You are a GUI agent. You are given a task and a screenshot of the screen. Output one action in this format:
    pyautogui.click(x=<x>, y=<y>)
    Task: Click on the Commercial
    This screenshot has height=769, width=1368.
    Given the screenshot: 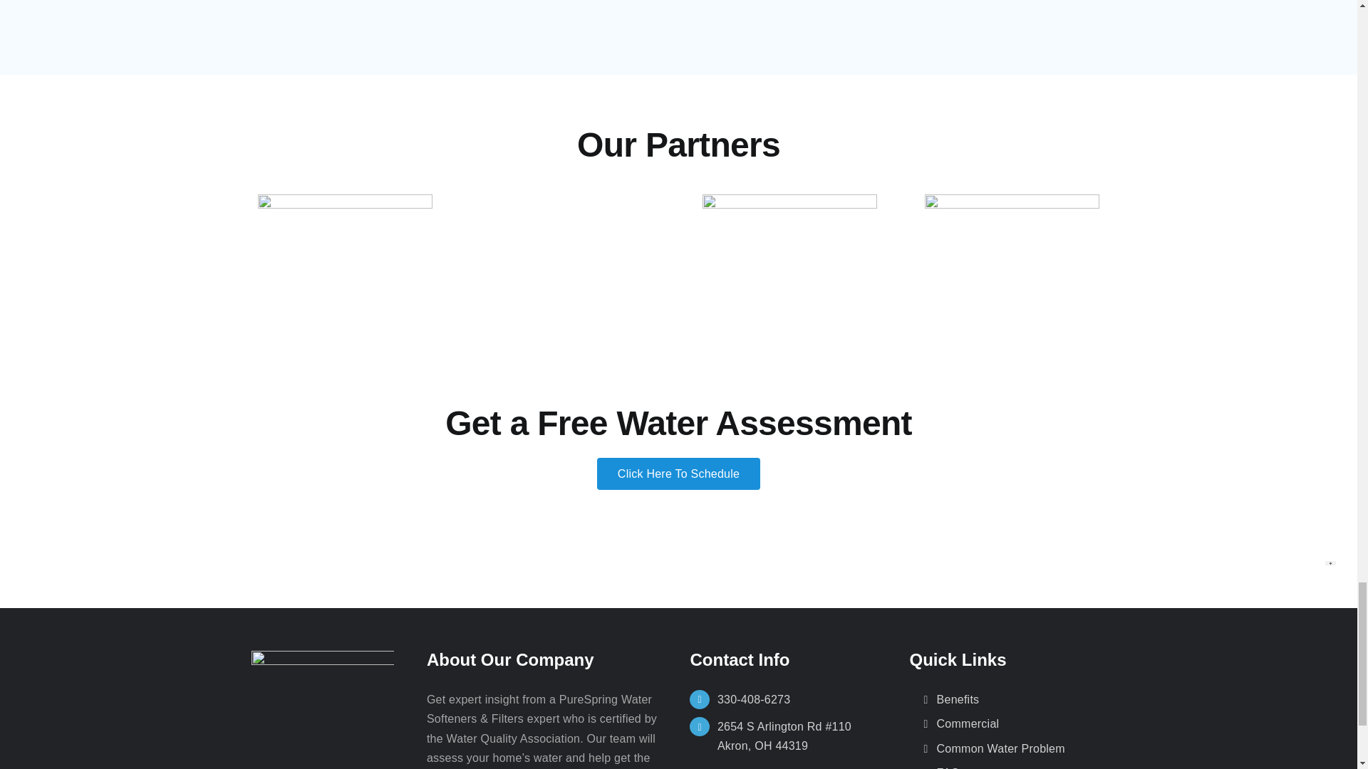 What is the action you would take?
    pyautogui.click(x=1015, y=724)
    